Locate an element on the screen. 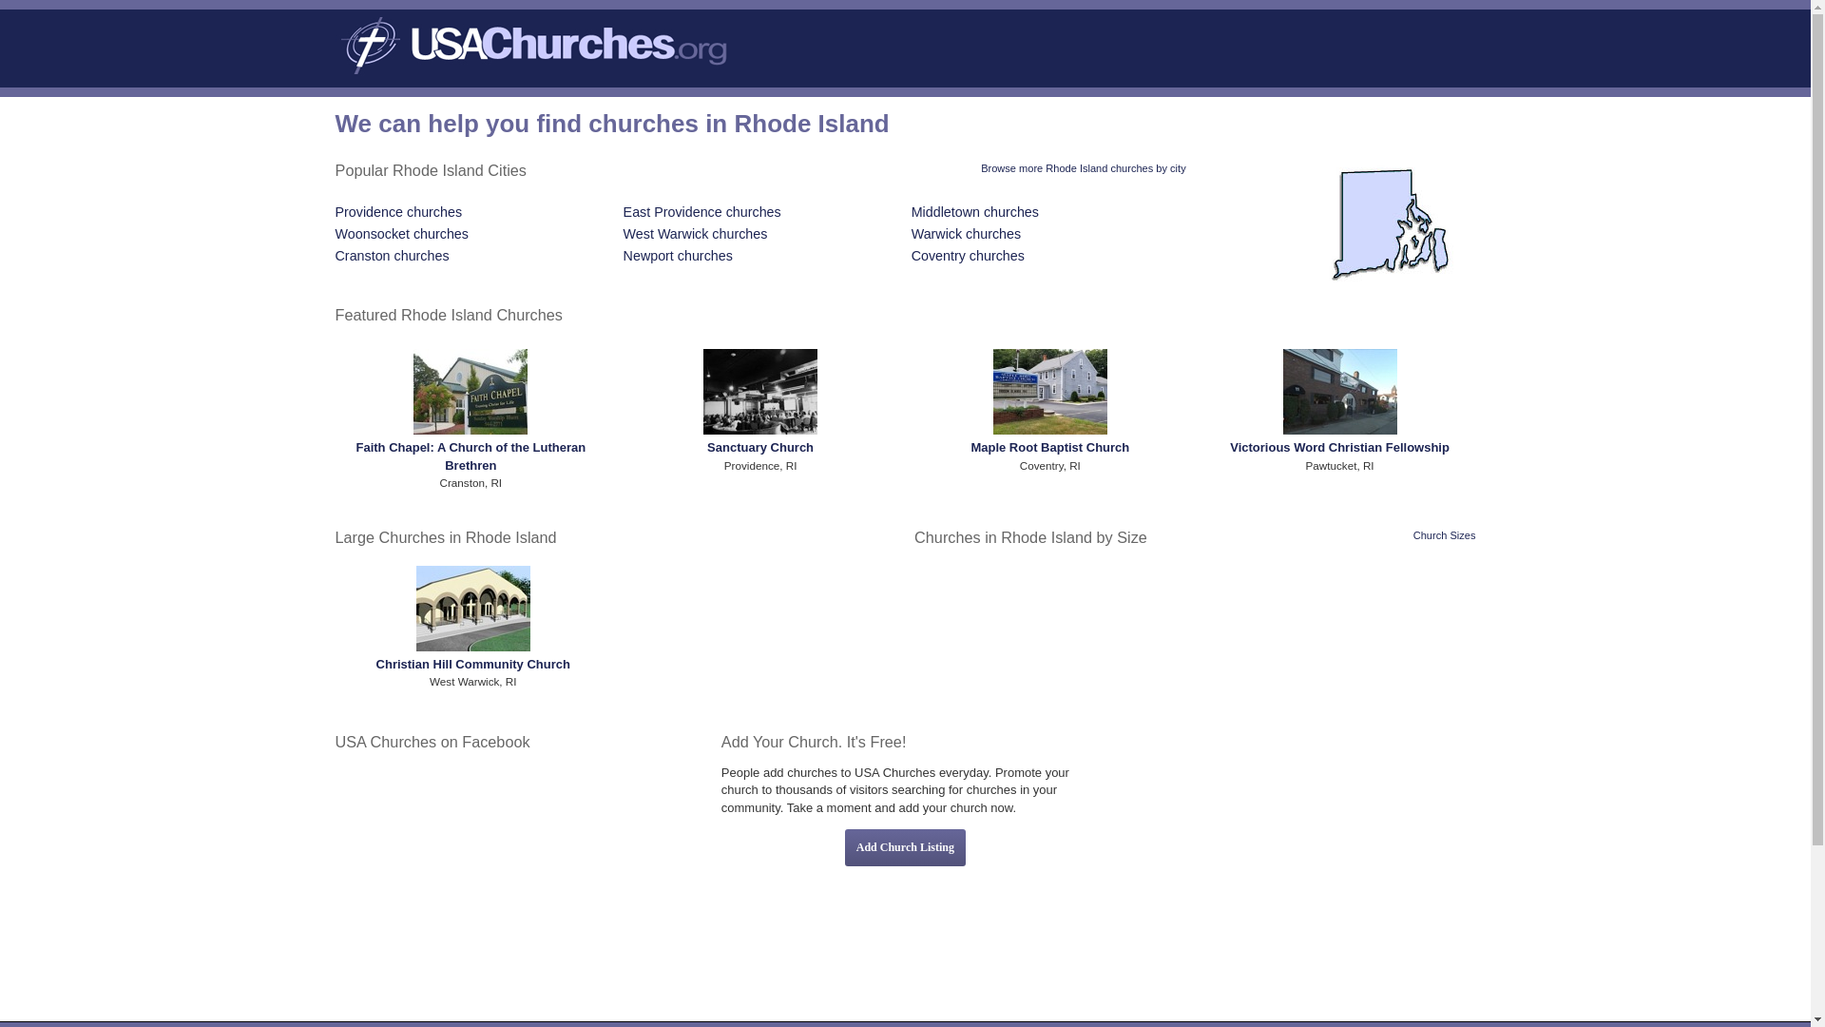 The width and height of the screenshot is (1825, 1027). Warwick churches is located at coordinates (966, 233).